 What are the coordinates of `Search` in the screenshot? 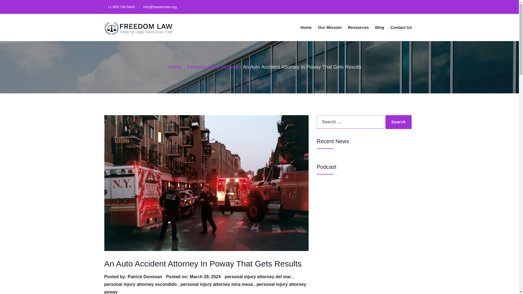 It's located at (399, 122).